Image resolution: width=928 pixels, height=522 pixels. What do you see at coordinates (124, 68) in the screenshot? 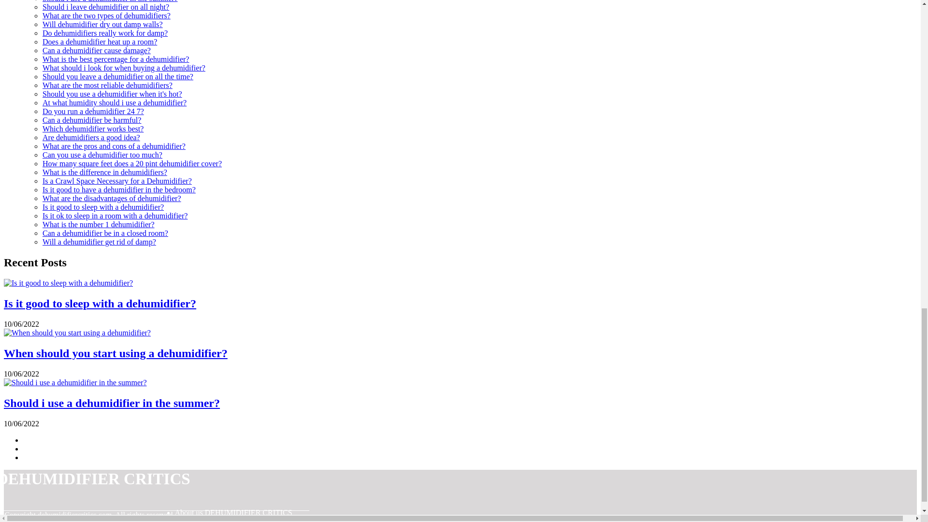
I see `What should i look for when buying a dehumidifier?` at bounding box center [124, 68].